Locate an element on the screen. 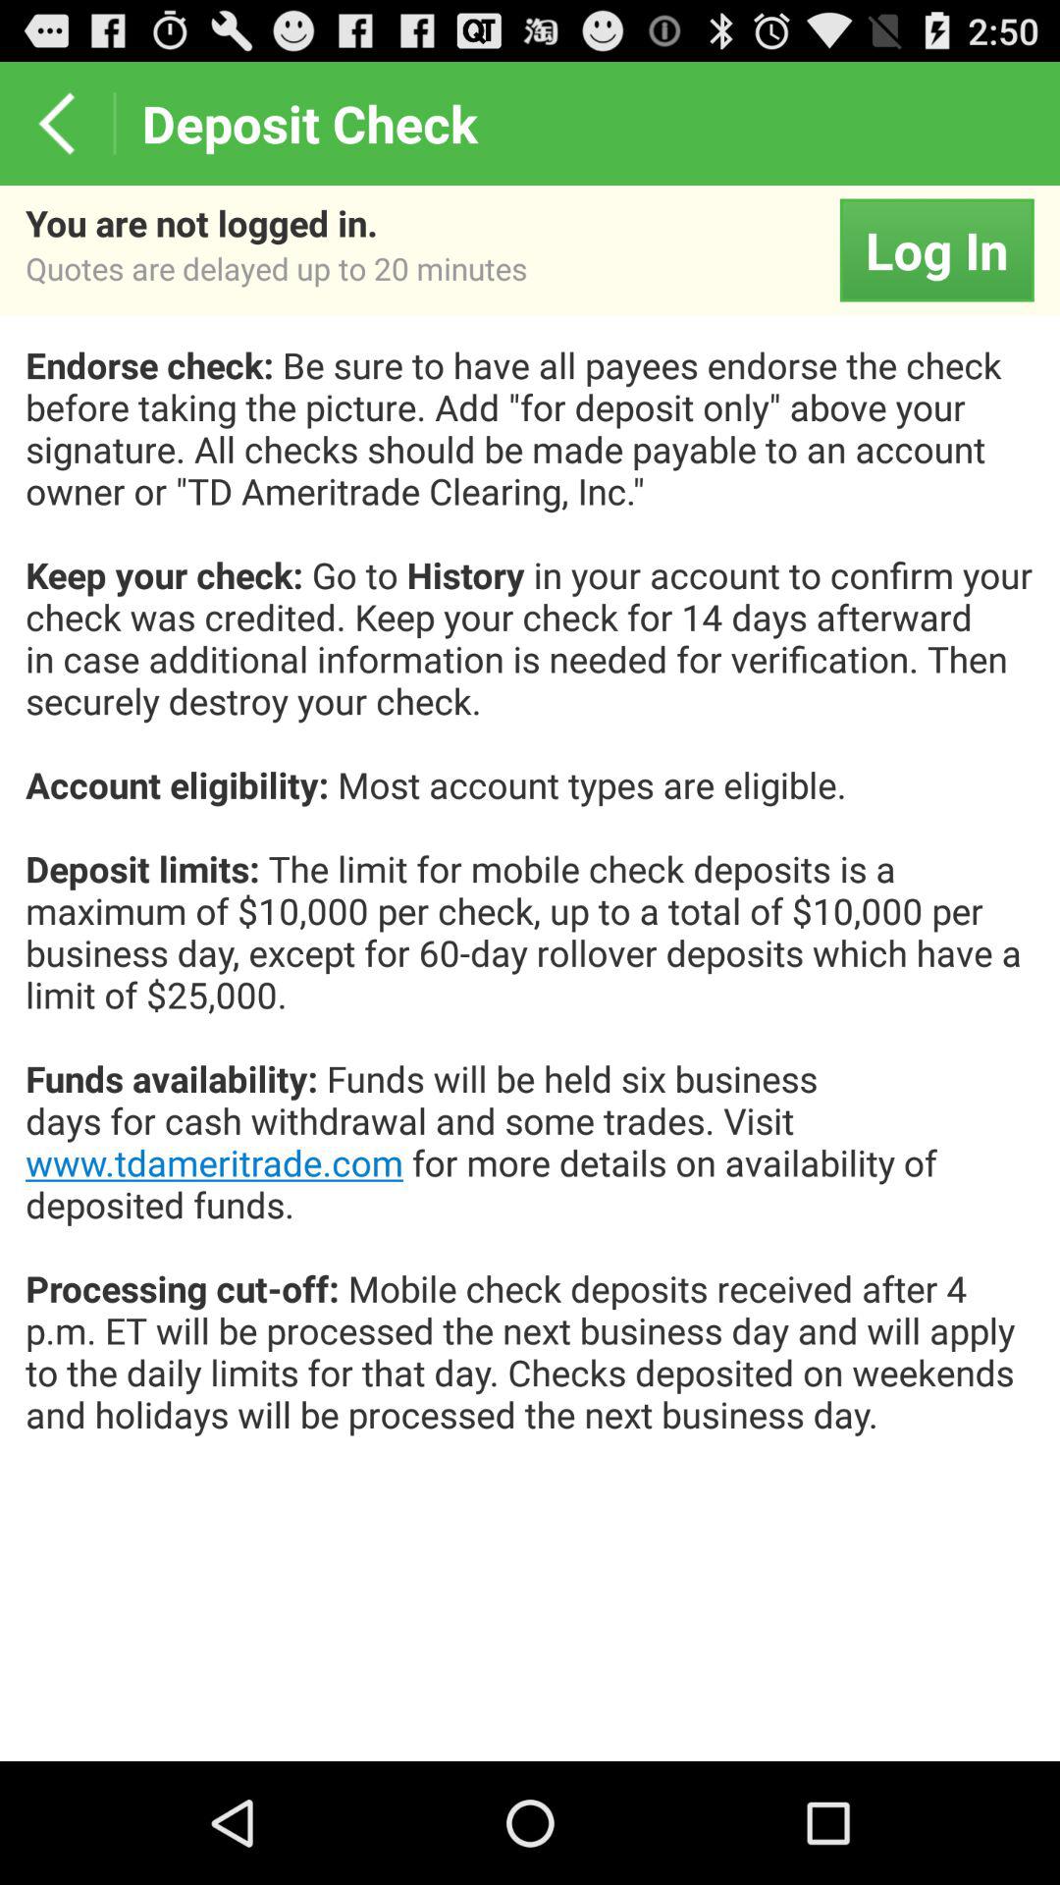  turn on the icon at the center is located at coordinates (530, 911).